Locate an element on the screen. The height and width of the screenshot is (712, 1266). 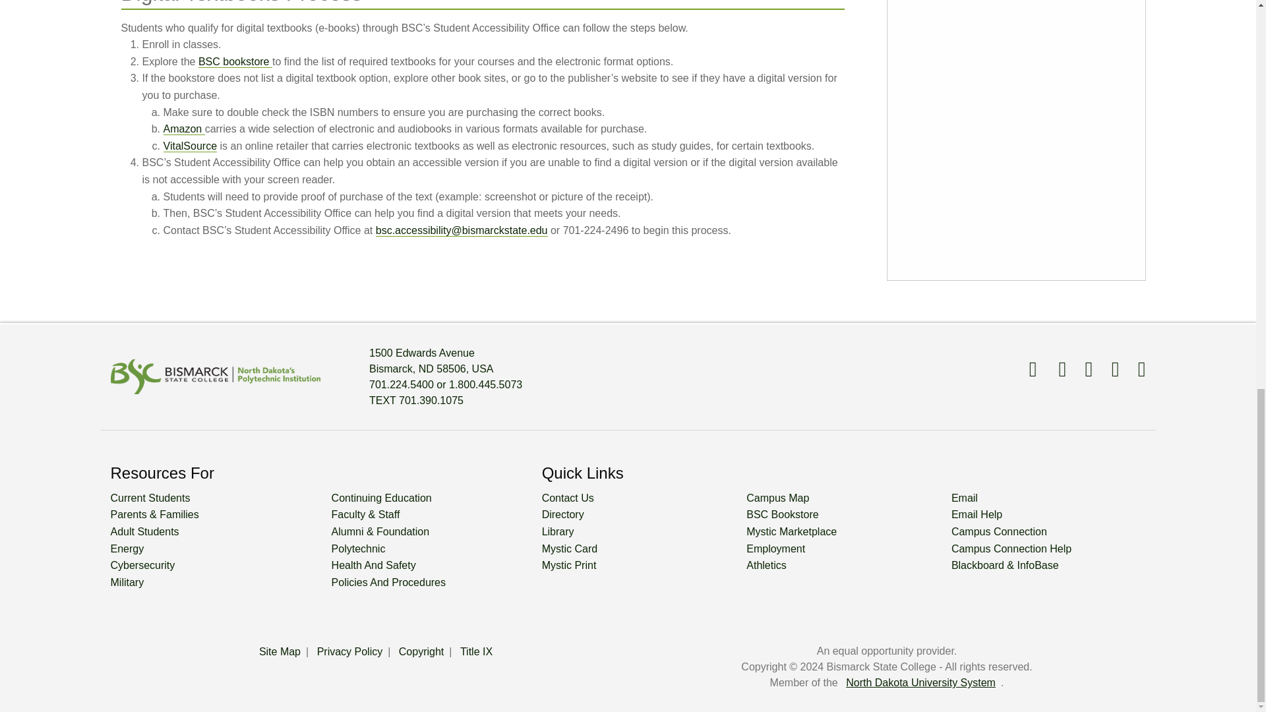
Visit Merit is located at coordinates (1133, 369).